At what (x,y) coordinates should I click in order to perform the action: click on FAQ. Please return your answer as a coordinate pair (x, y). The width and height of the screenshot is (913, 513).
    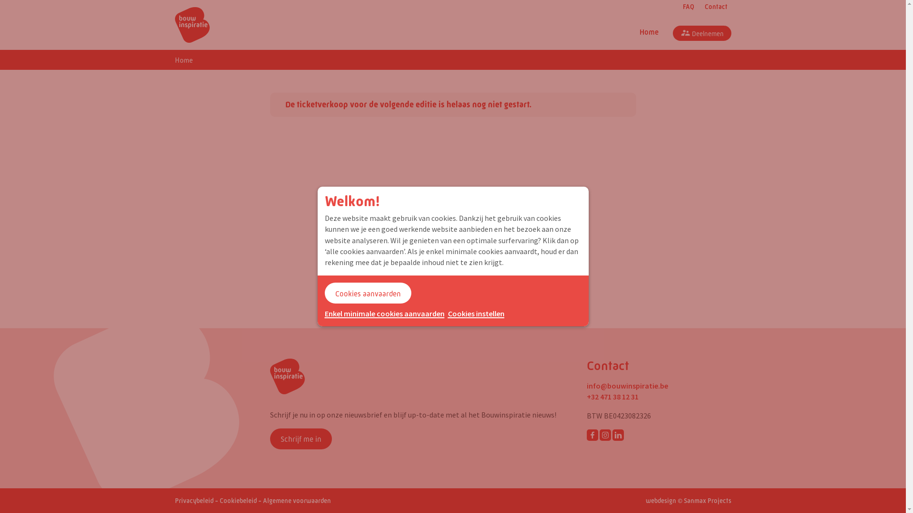
    Looking at the image, I should click on (687, 7).